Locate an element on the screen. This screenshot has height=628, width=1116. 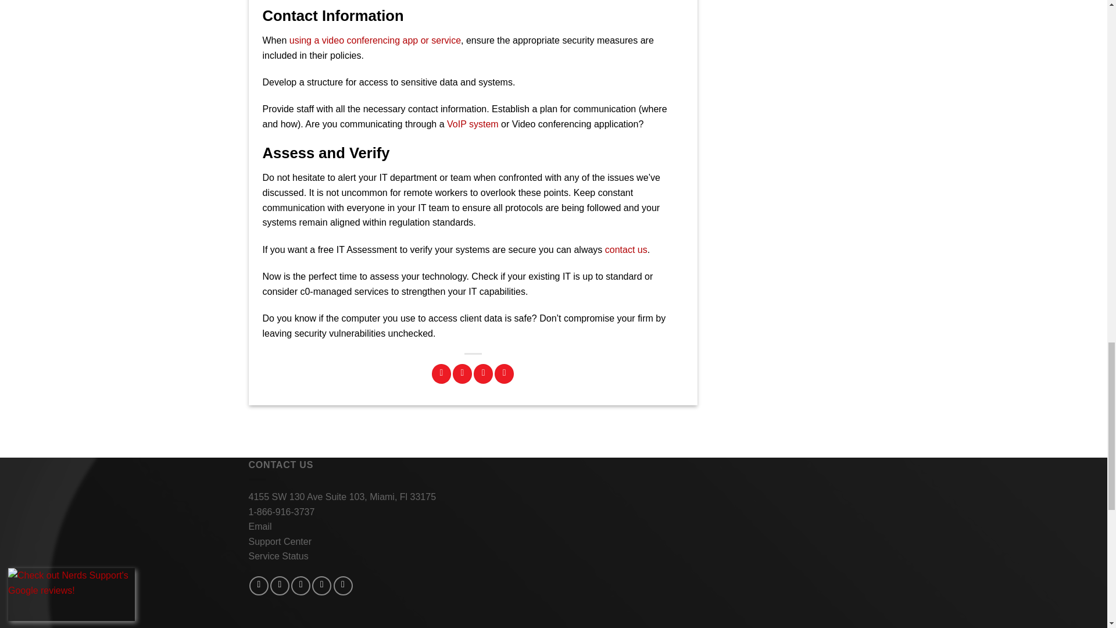
Follow on Facebook is located at coordinates (259, 586).